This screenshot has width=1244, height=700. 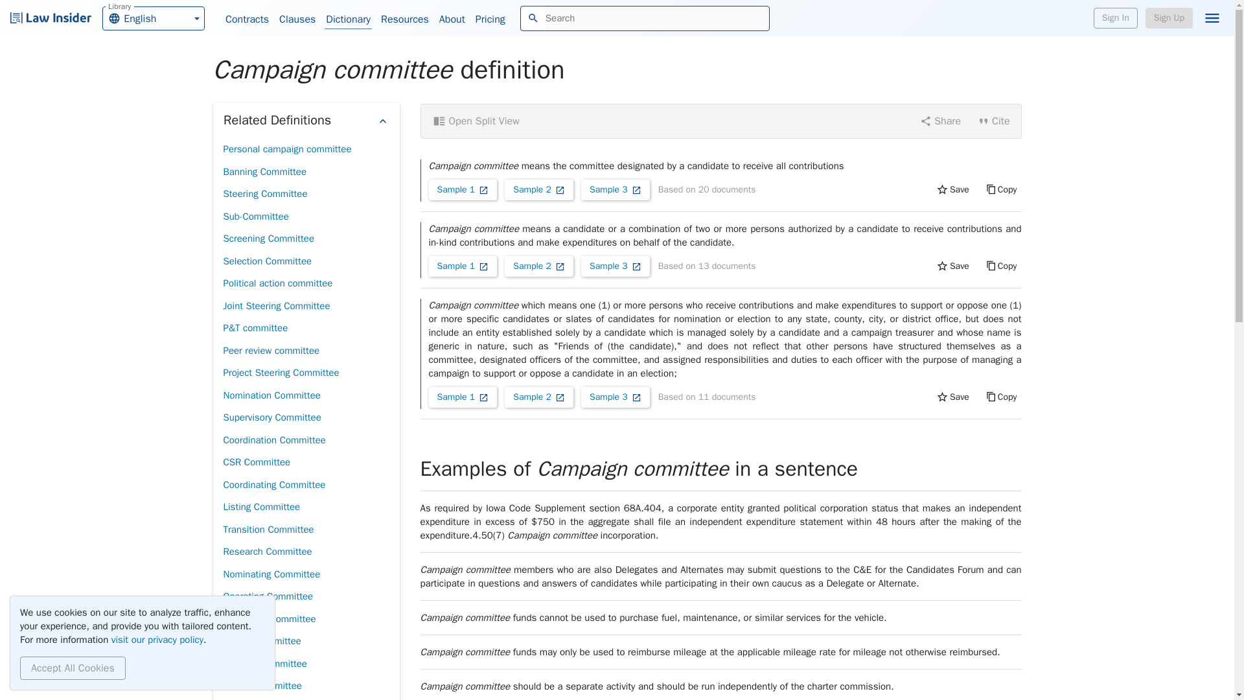 What do you see at coordinates (246, 19) in the screenshot?
I see `Project Steering Committee` at bounding box center [246, 19].